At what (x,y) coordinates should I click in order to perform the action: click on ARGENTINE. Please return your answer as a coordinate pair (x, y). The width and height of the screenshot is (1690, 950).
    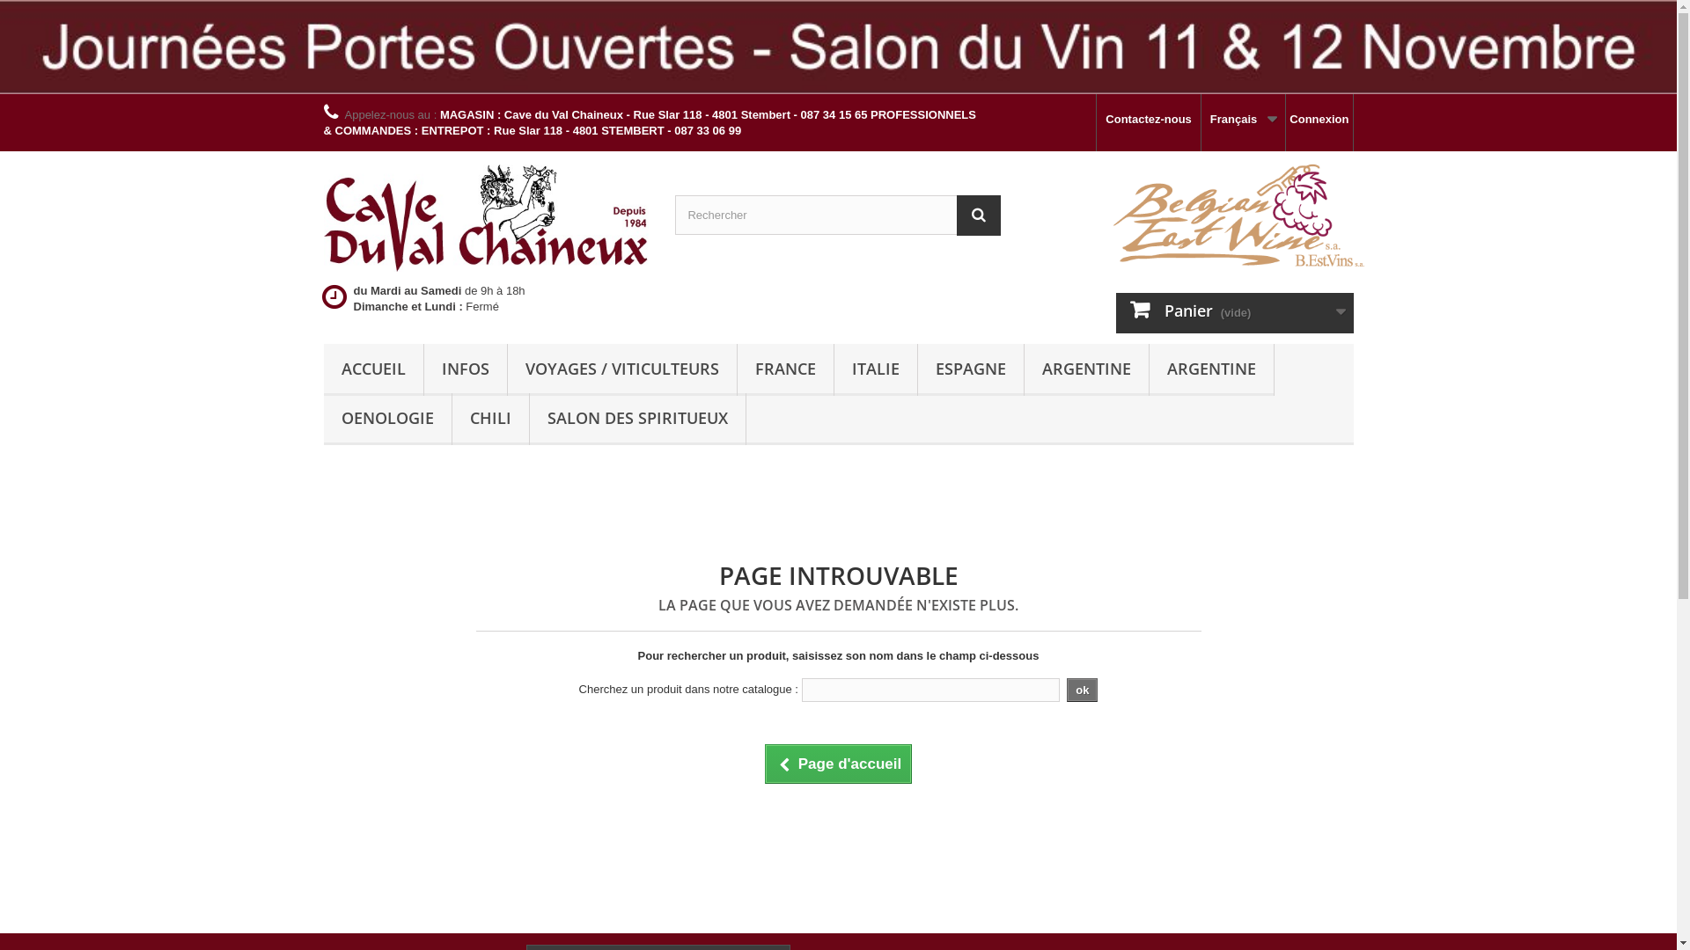
    Looking at the image, I should click on (1211, 369).